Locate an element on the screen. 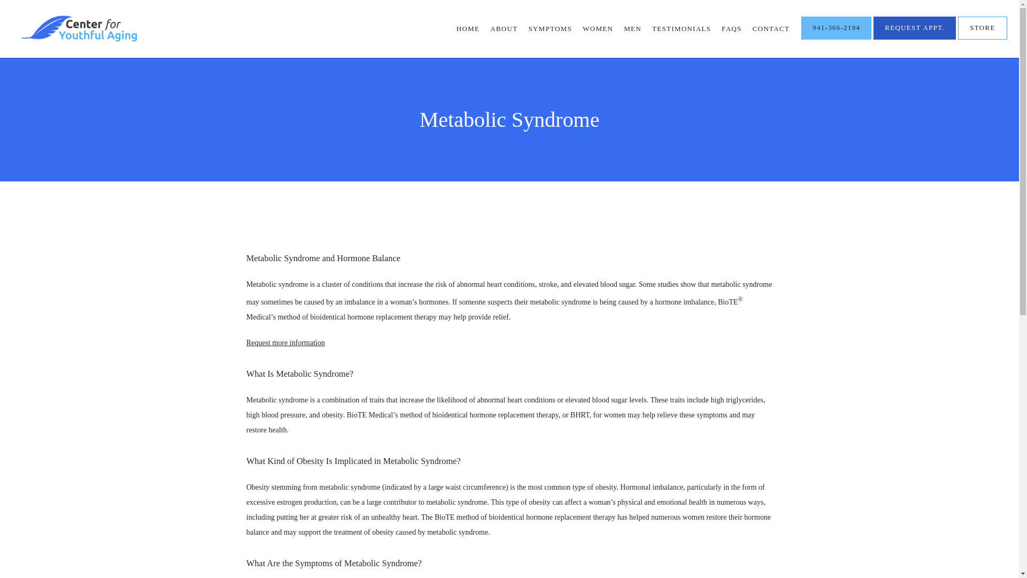  HOME is located at coordinates (467, 28).